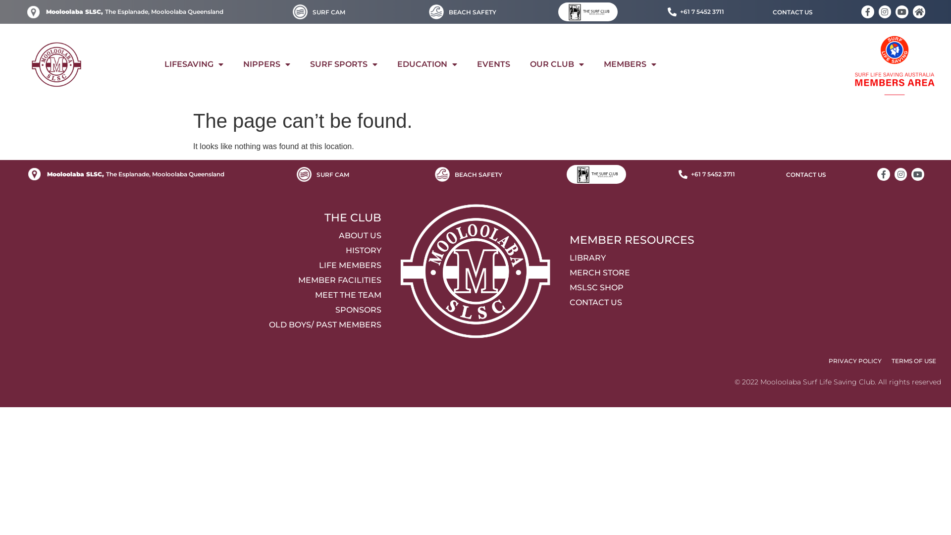 The height and width of the screenshot is (535, 951). I want to click on SURF CAM, so click(329, 12).